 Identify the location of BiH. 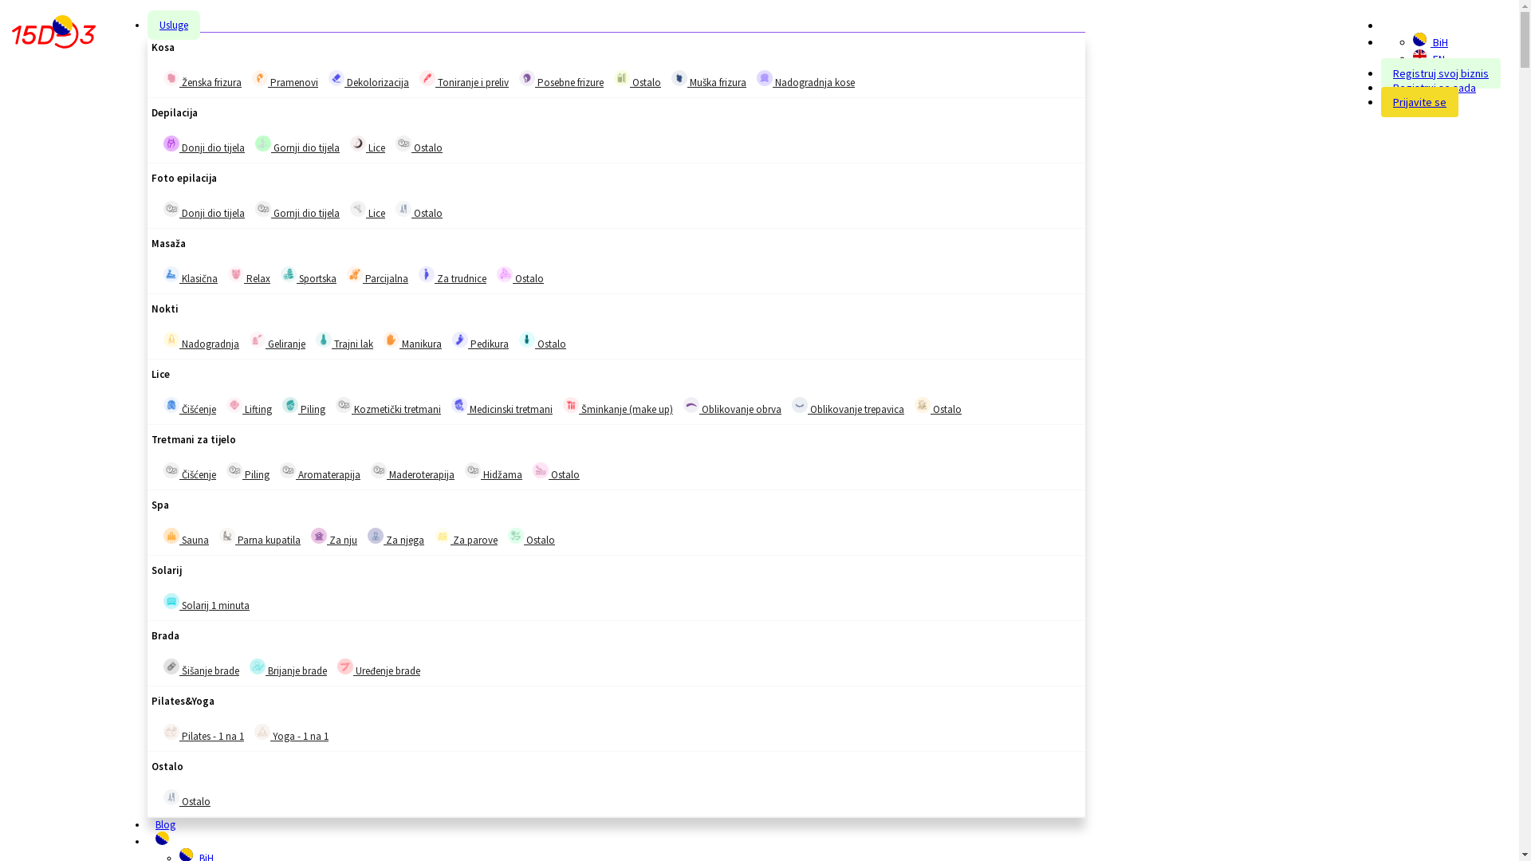
(1431, 42).